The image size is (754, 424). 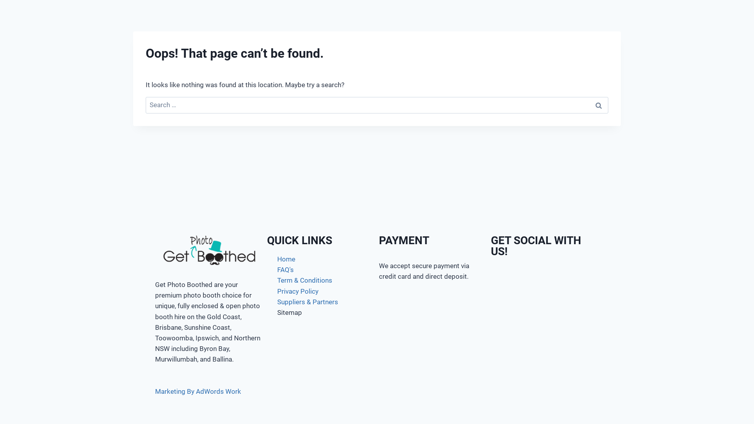 I want to click on Search, so click(x=598, y=105).